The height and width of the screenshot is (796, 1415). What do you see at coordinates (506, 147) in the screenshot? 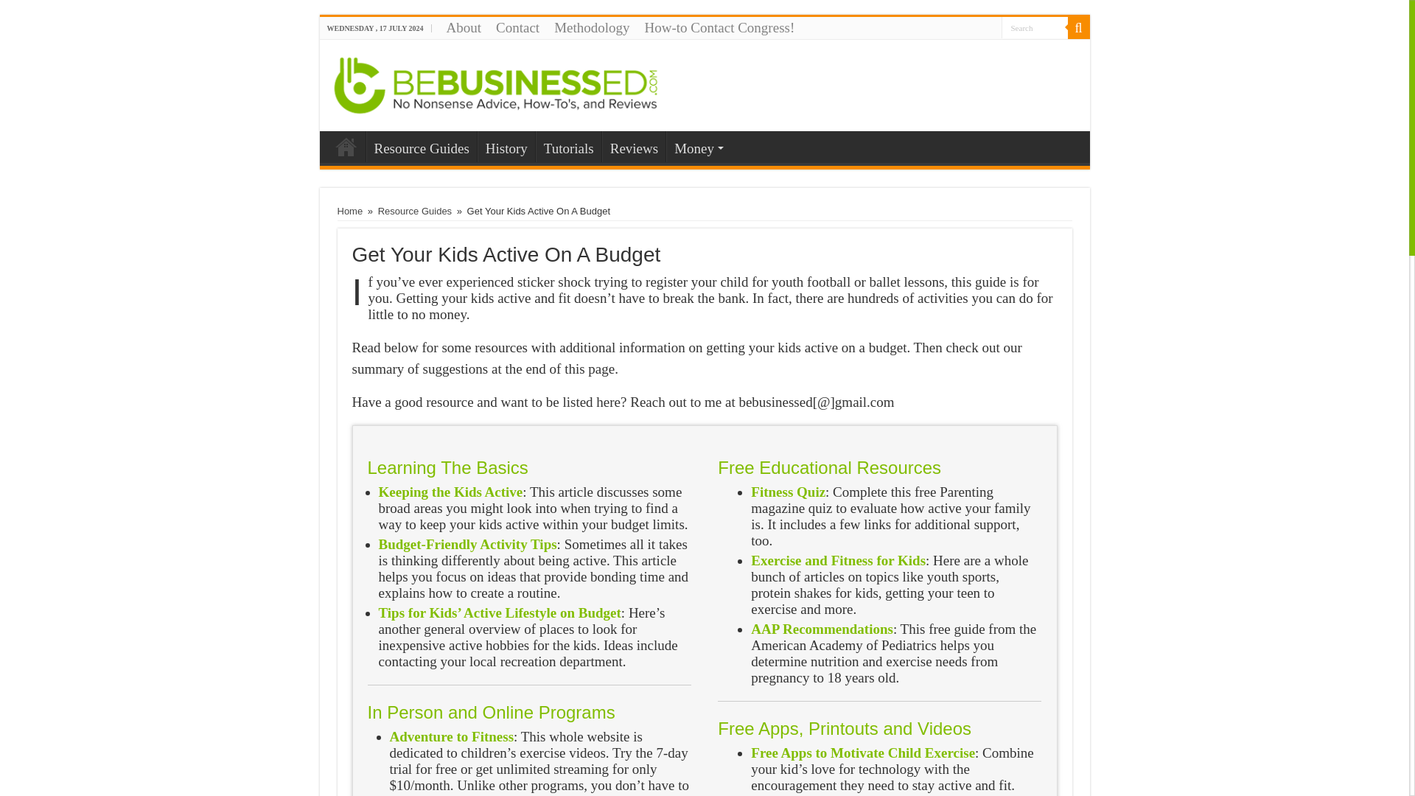
I see `History` at bounding box center [506, 147].